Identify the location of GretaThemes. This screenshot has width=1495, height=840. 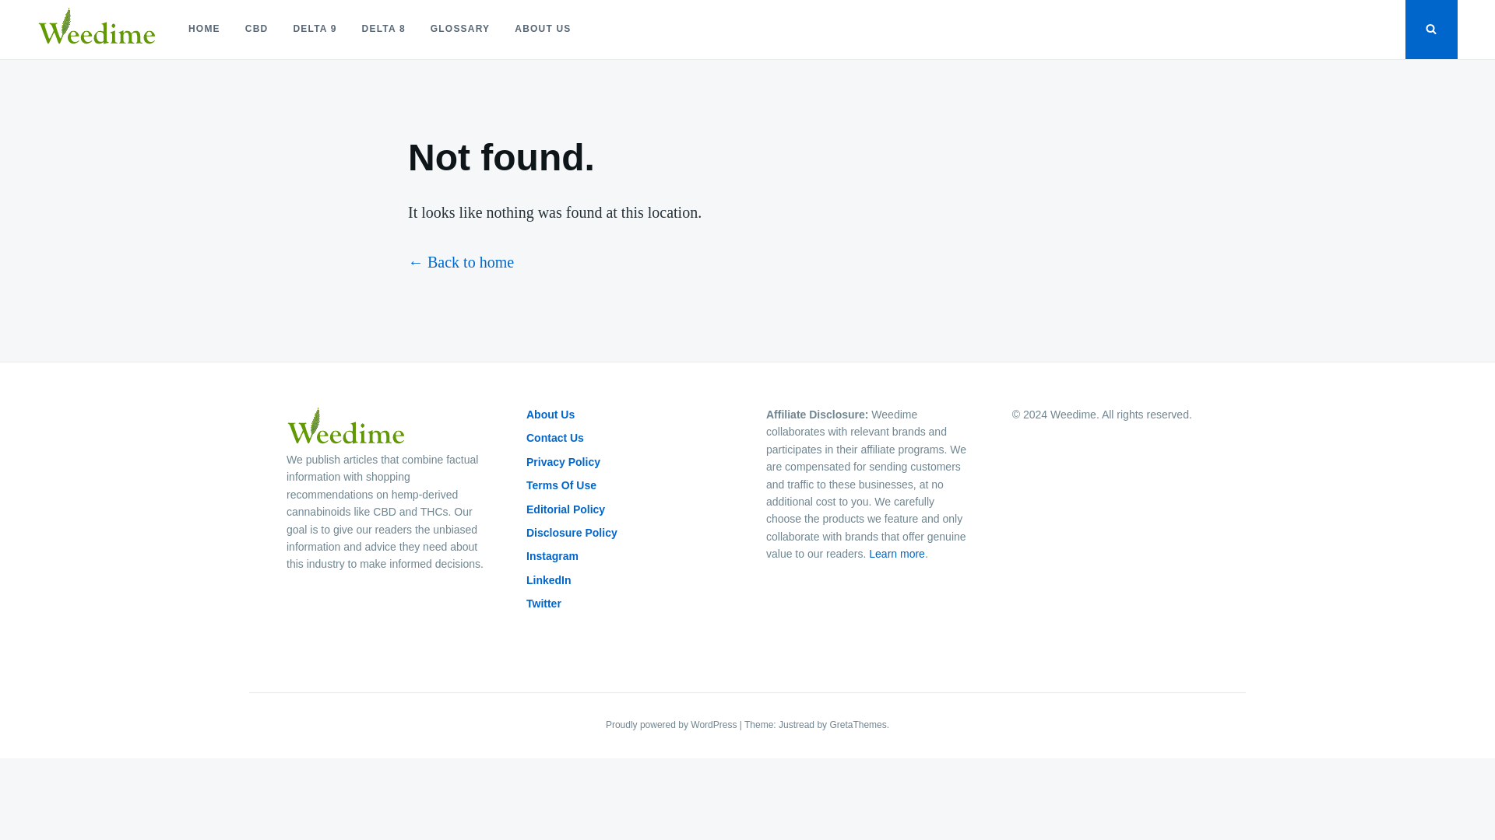
(858, 724).